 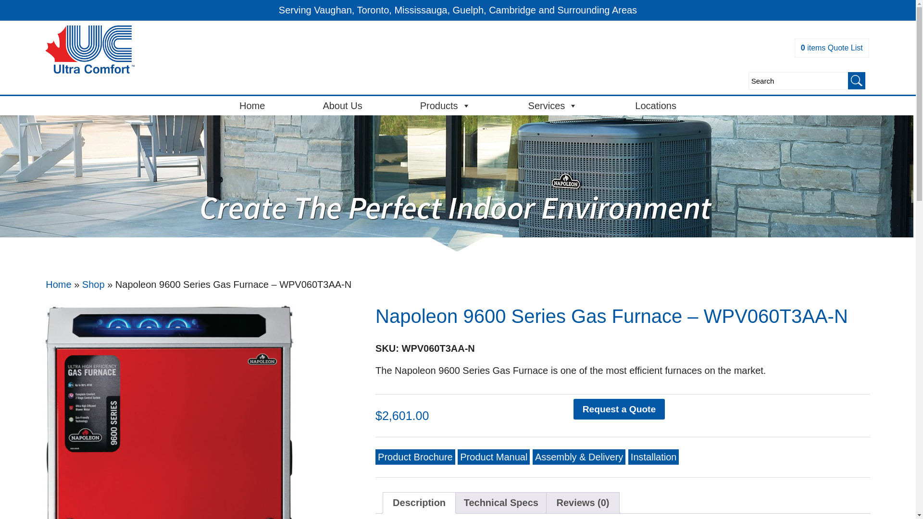 What do you see at coordinates (445, 105) in the screenshot?
I see `Products` at bounding box center [445, 105].